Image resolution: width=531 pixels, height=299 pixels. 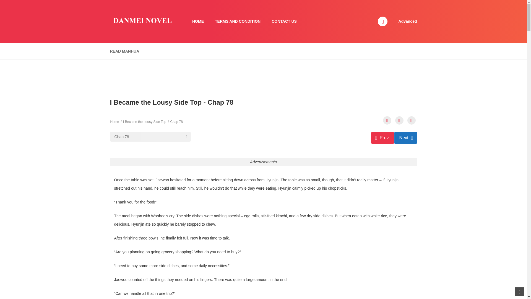 What do you see at coordinates (382, 138) in the screenshot?
I see `Chap 77` at bounding box center [382, 138].